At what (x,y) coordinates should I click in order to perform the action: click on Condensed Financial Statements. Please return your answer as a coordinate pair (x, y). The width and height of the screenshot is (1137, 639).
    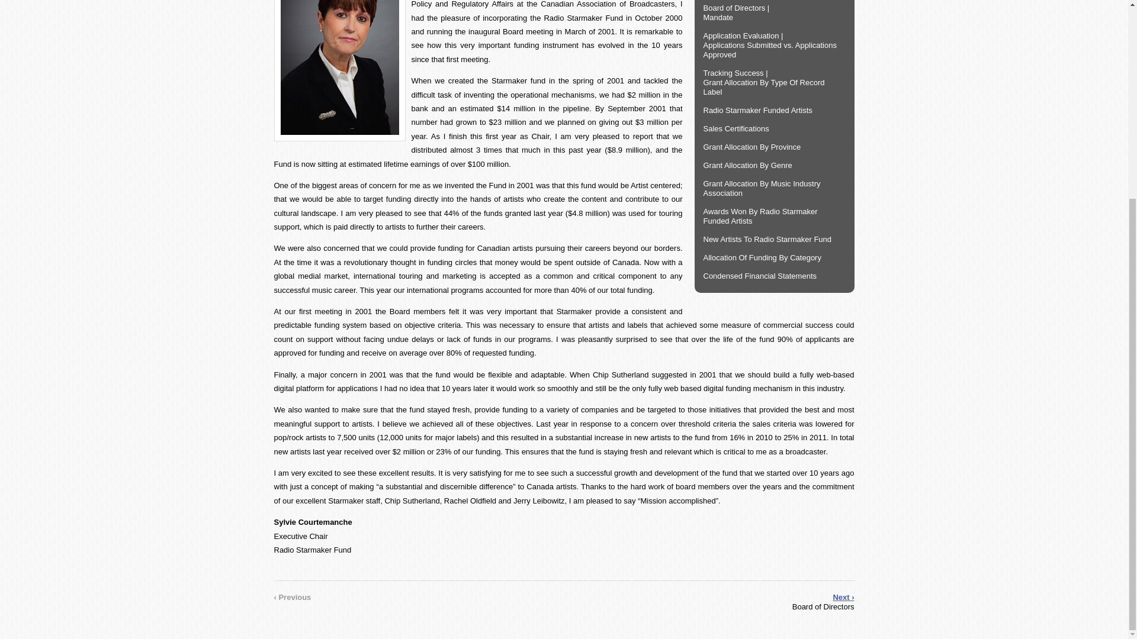
    Looking at the image, I should click on (774, 276).